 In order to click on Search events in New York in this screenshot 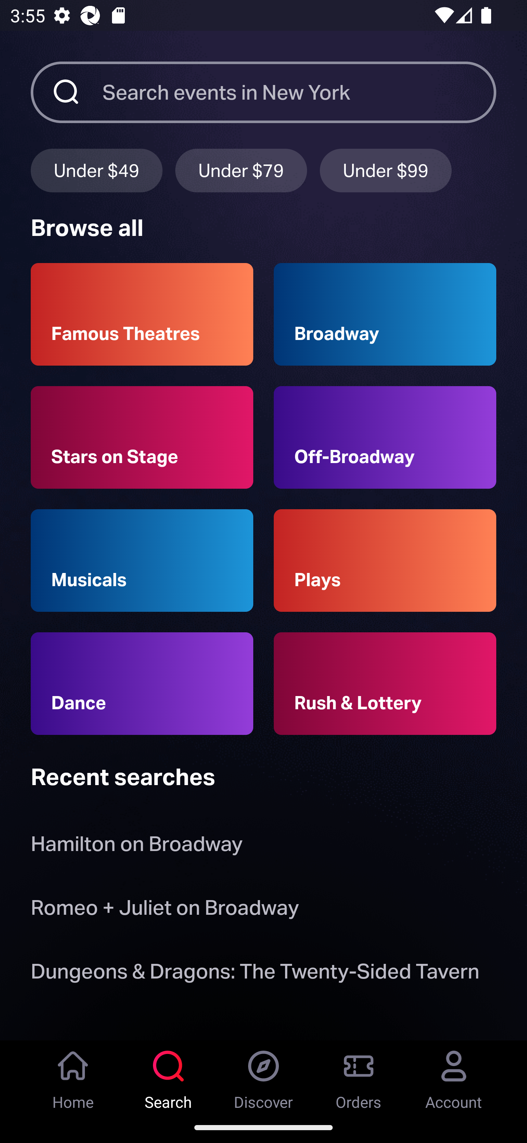, I will do `click(299, 92)`.